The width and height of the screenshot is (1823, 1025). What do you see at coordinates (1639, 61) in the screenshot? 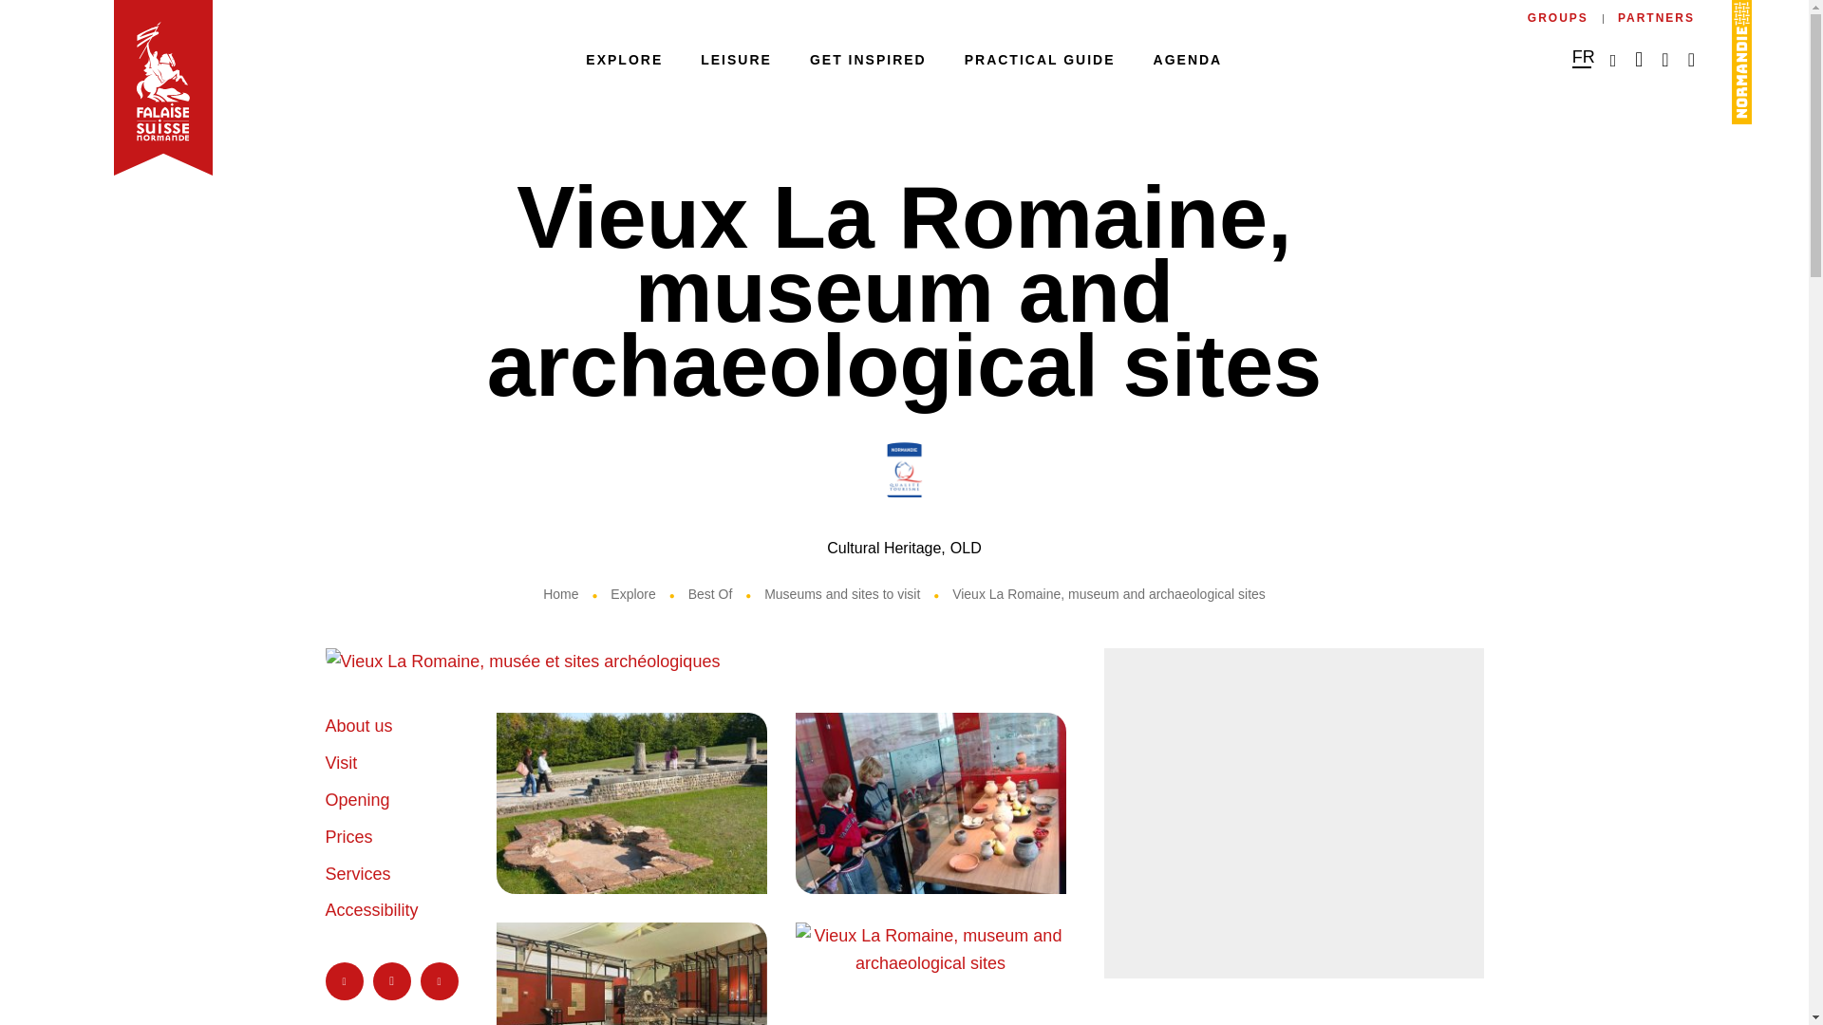
I see `Weather` at bounding box center [1639, 61].